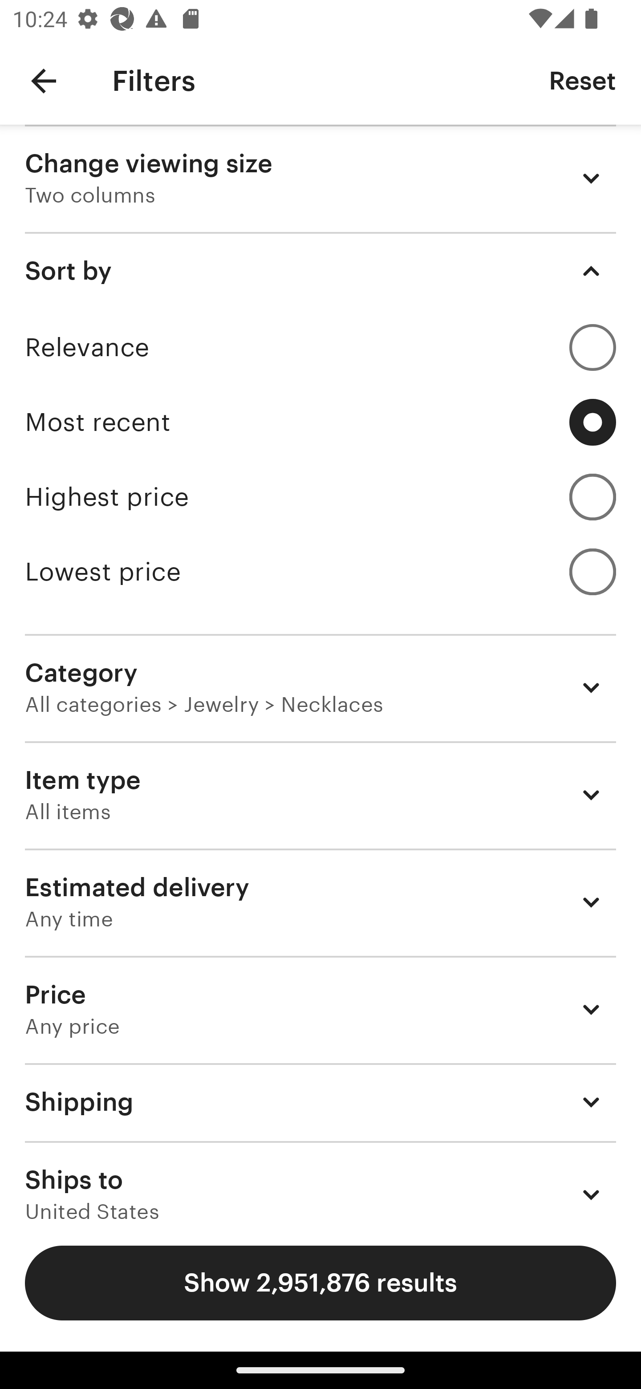  I want to click on Navigate up, so click(44, 81).